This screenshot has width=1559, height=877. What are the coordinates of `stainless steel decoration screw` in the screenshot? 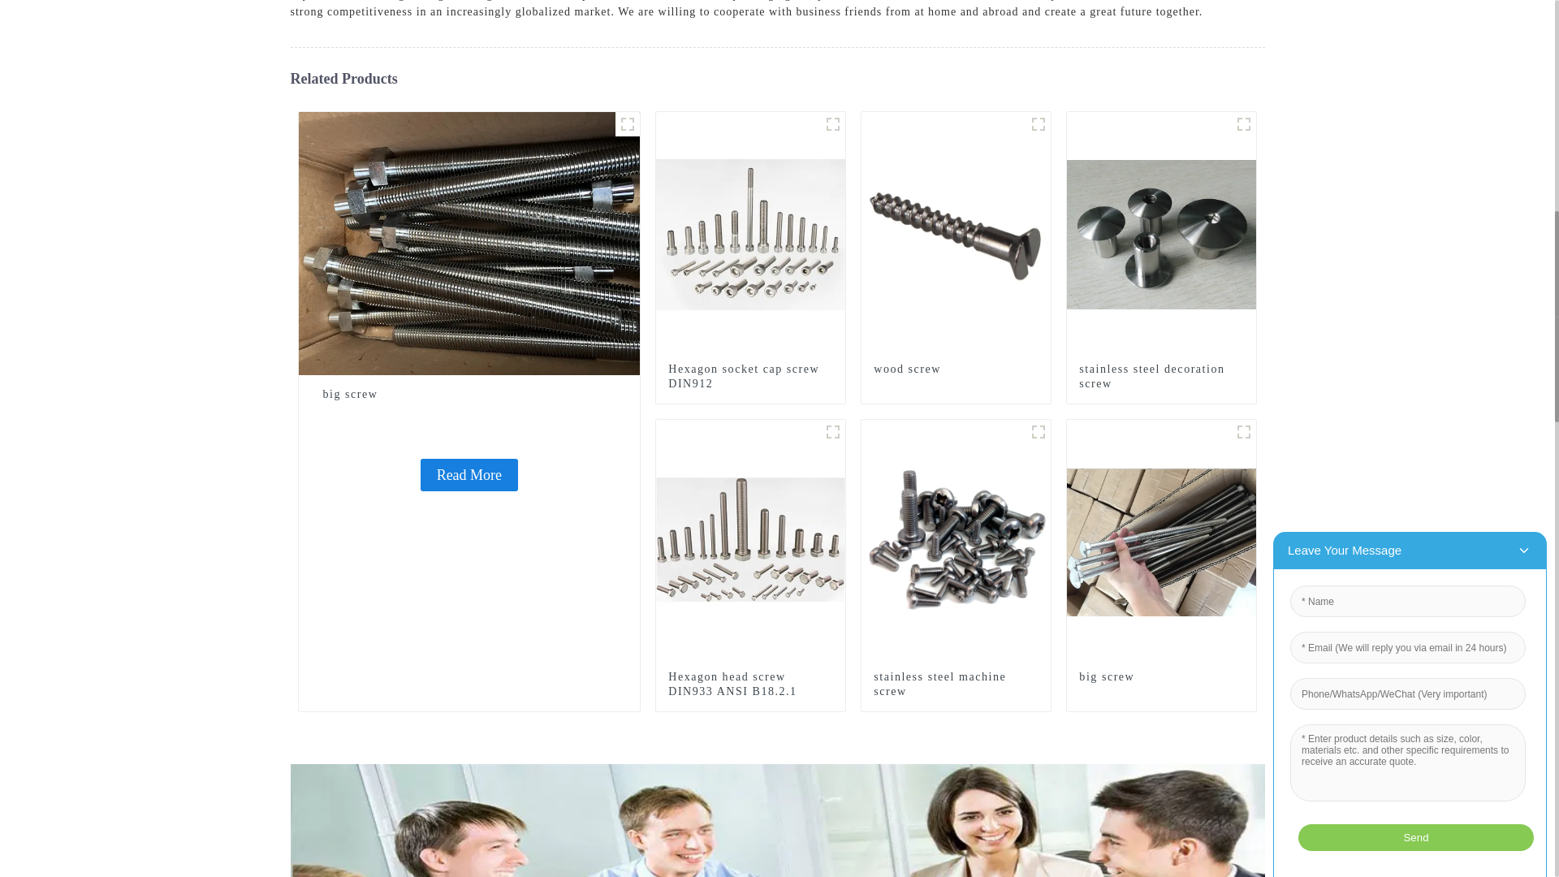 It's located at (1161, 377).